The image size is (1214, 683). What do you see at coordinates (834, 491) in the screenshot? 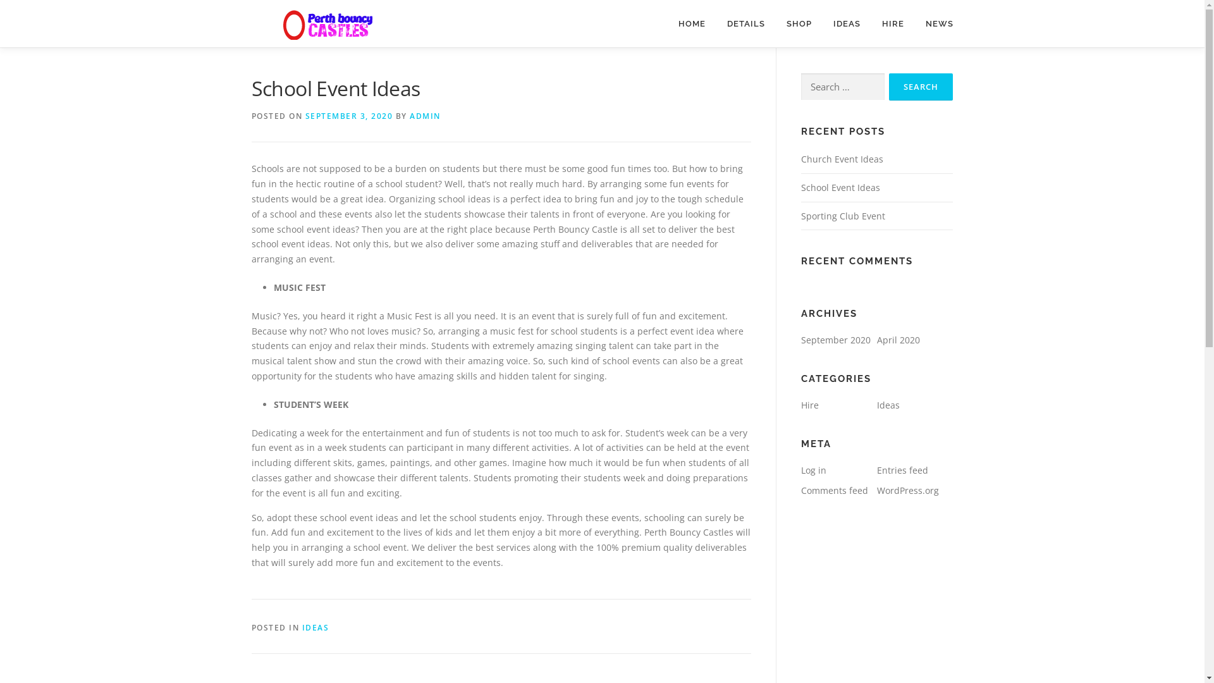
I see `Comments feed` at bounding box center [834, 491].